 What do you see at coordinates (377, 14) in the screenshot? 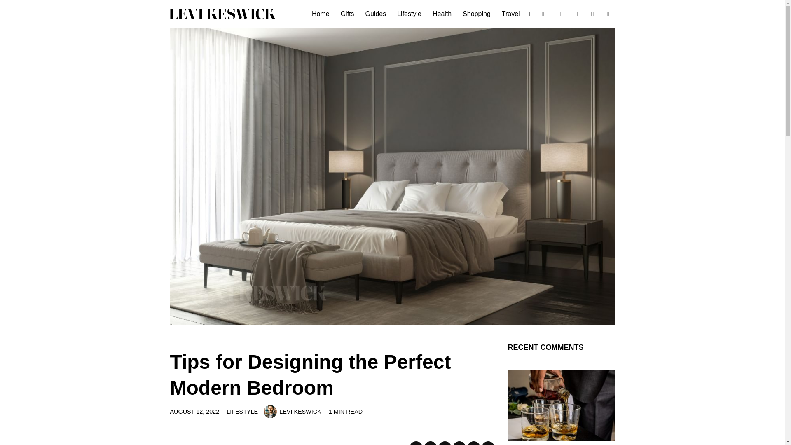
I see `Guides` at bounding box center [377, 14].